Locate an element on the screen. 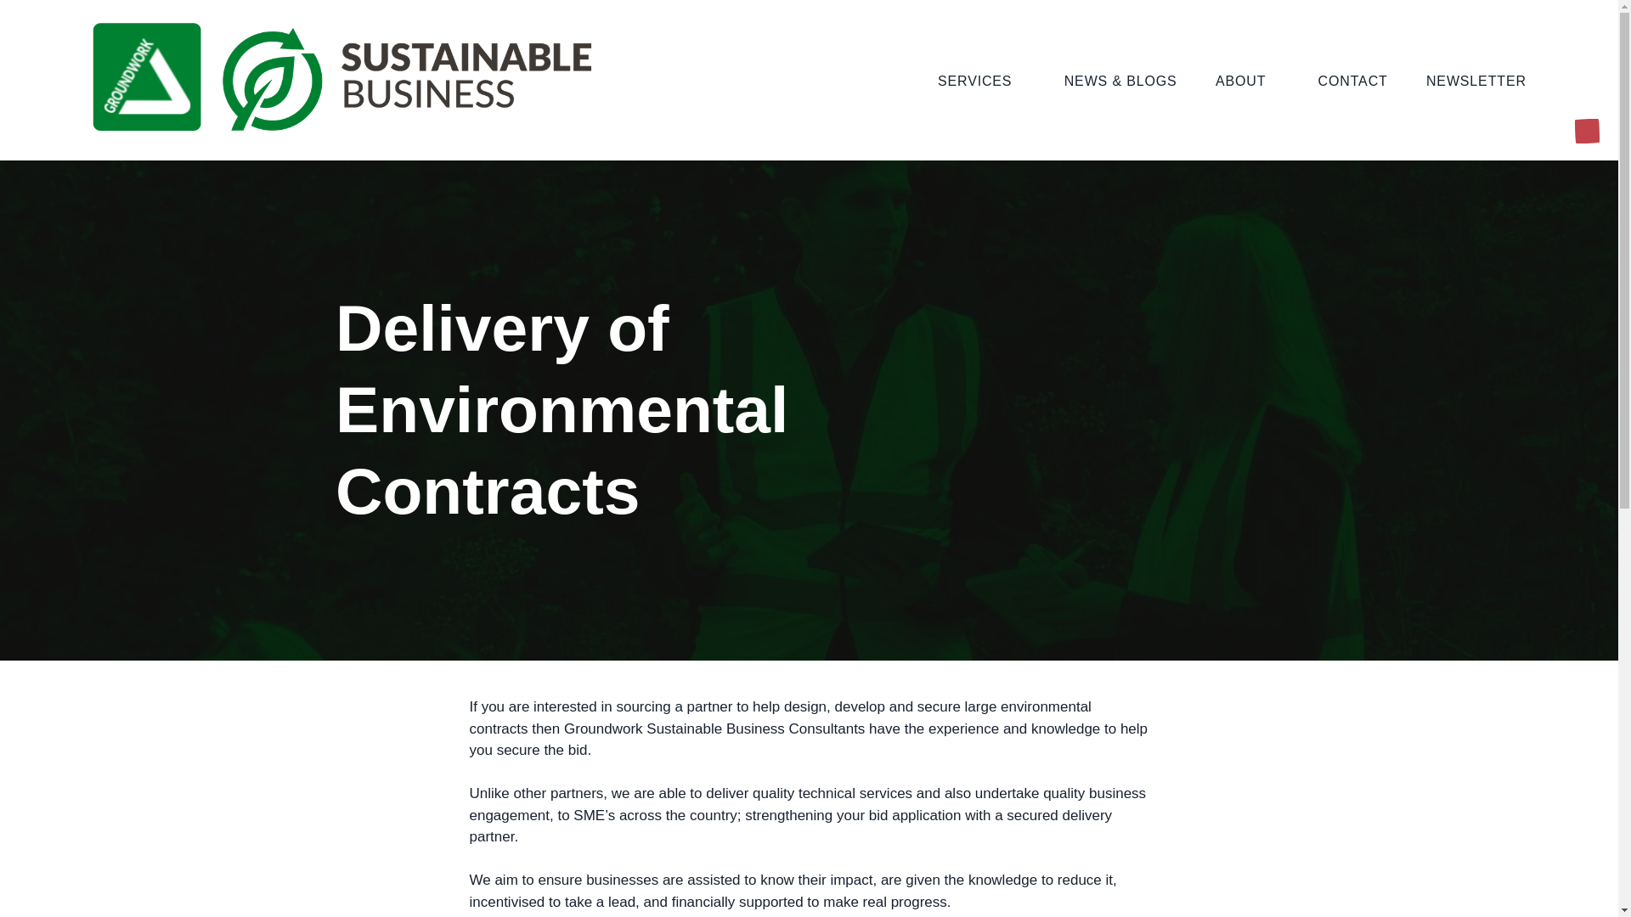 The height and width of the screenshot is (917, 1631). SERVICES is located at coordinates (982, 80).